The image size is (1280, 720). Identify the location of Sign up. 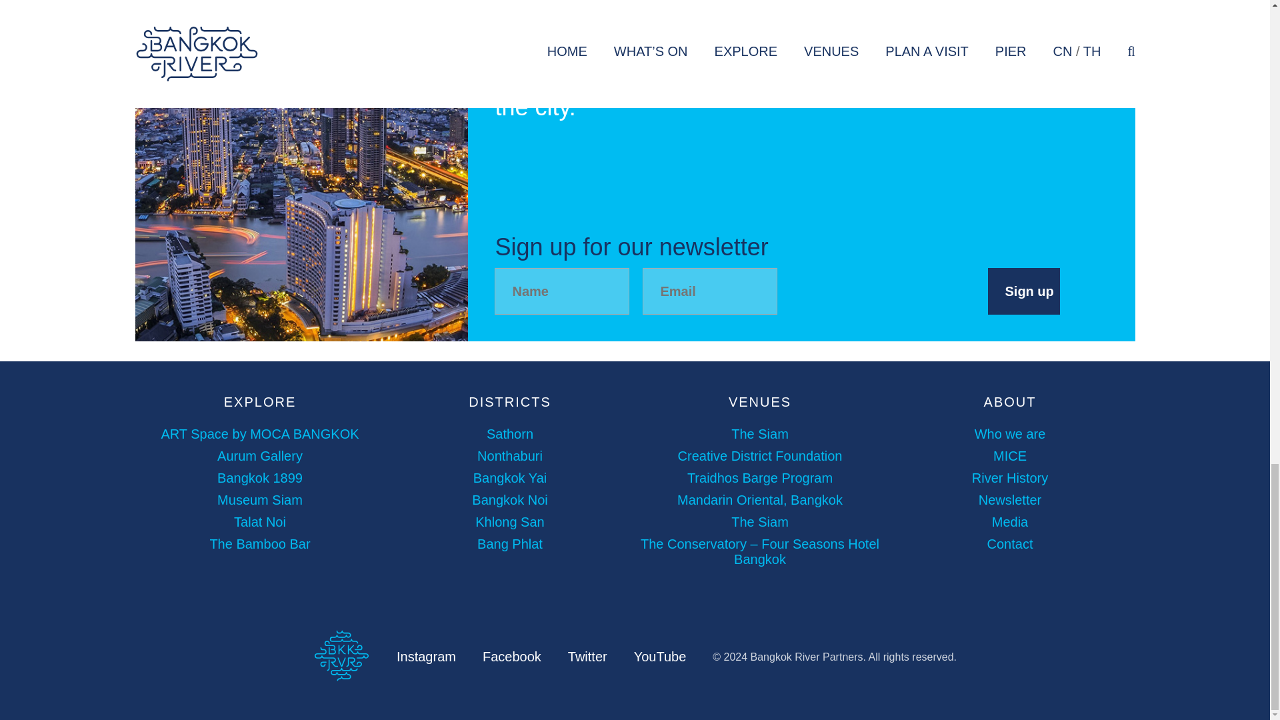
(1024, 291).